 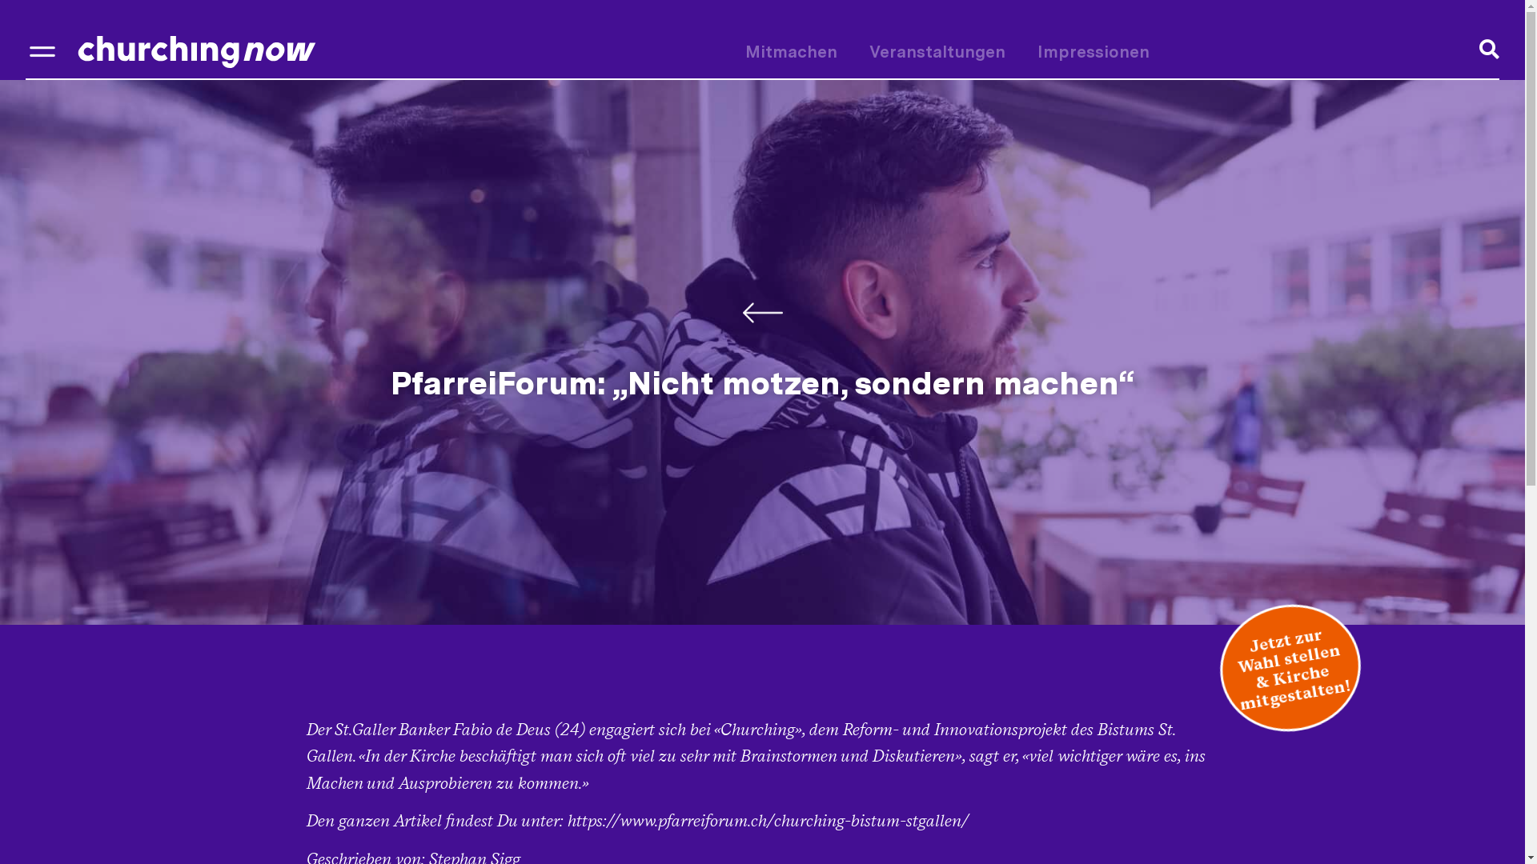 I want to click on https://www.pfarreiforum.ch/churching-bistum-stgallen/, so click(x=767, y=821).